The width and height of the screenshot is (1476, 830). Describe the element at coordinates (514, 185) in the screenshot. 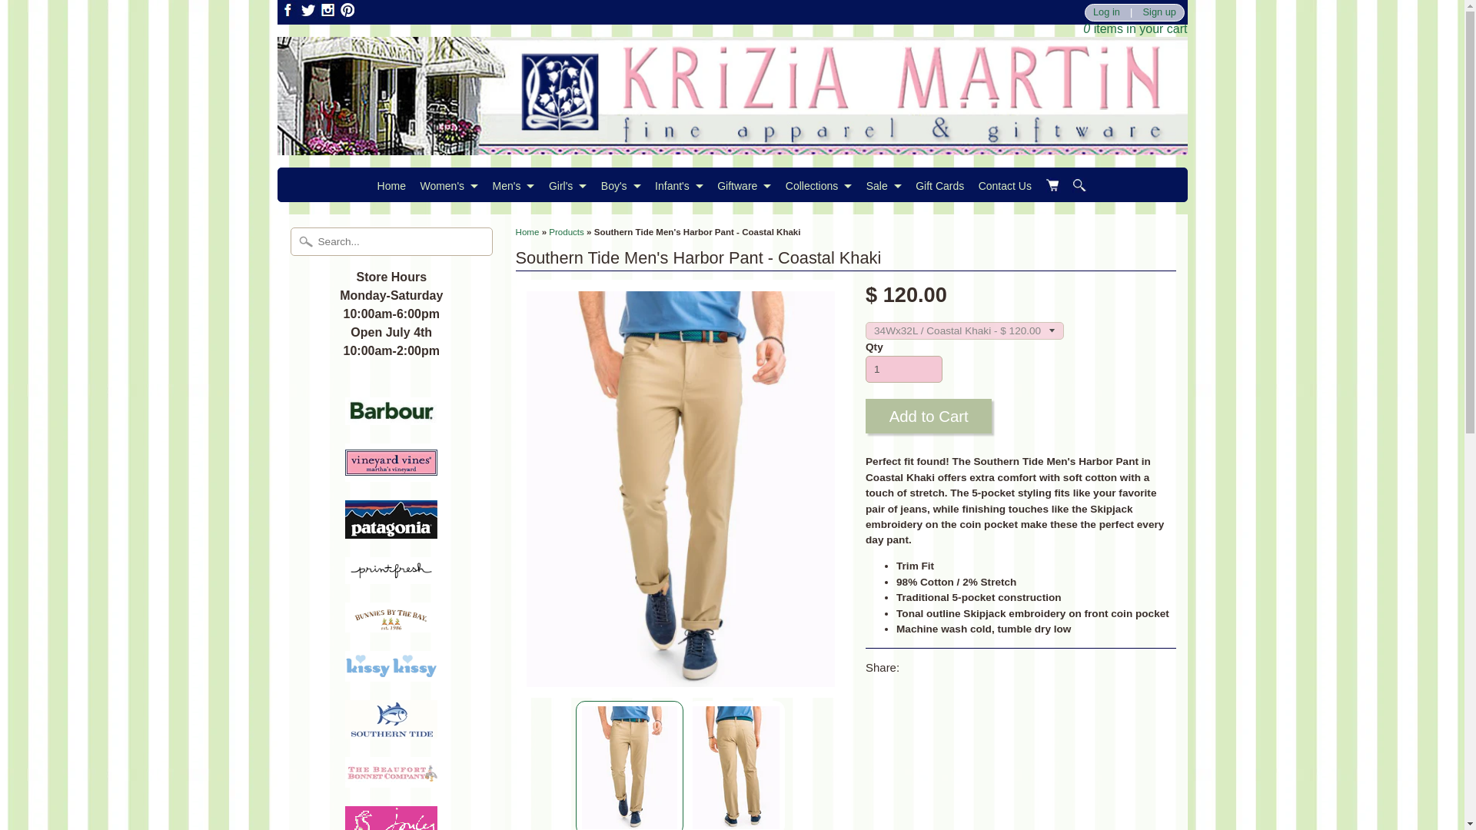

I see `Men's` at that location.